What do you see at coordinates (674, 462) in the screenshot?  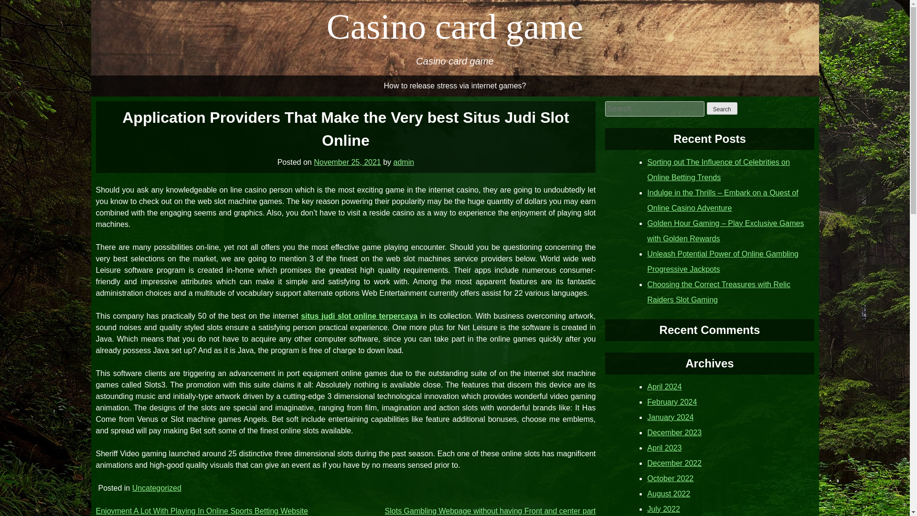 I see `December 2022` at bounding box center [674, 462].